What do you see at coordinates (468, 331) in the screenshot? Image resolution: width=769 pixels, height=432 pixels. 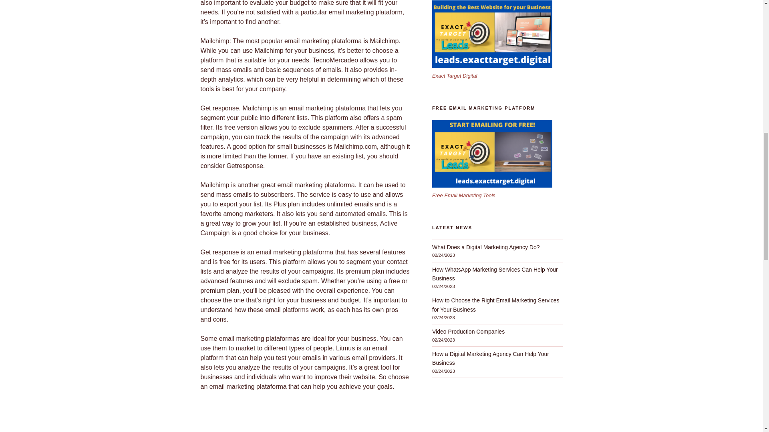 I see `Video Production Companies` at bounding box center [468, 331].